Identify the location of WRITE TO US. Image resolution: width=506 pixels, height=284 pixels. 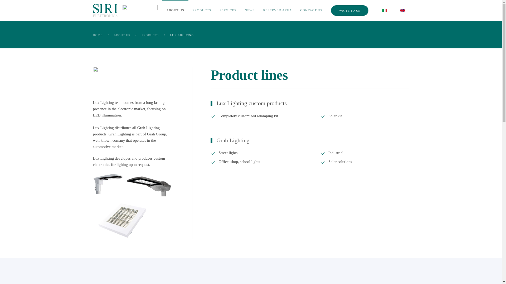
(349, 11).